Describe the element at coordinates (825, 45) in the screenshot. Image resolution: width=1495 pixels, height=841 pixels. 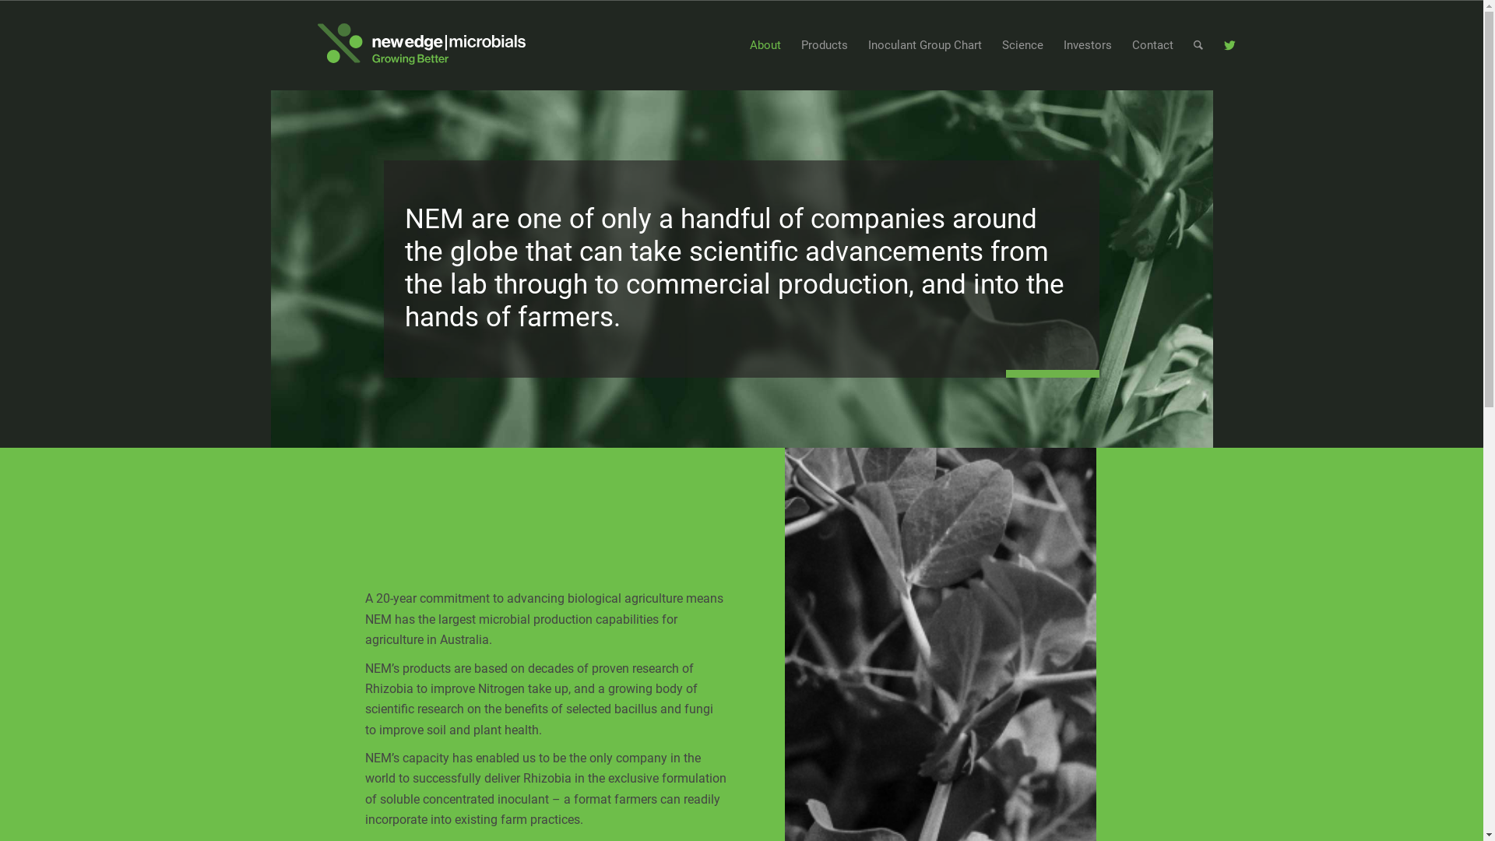
I see `Products` at that location.